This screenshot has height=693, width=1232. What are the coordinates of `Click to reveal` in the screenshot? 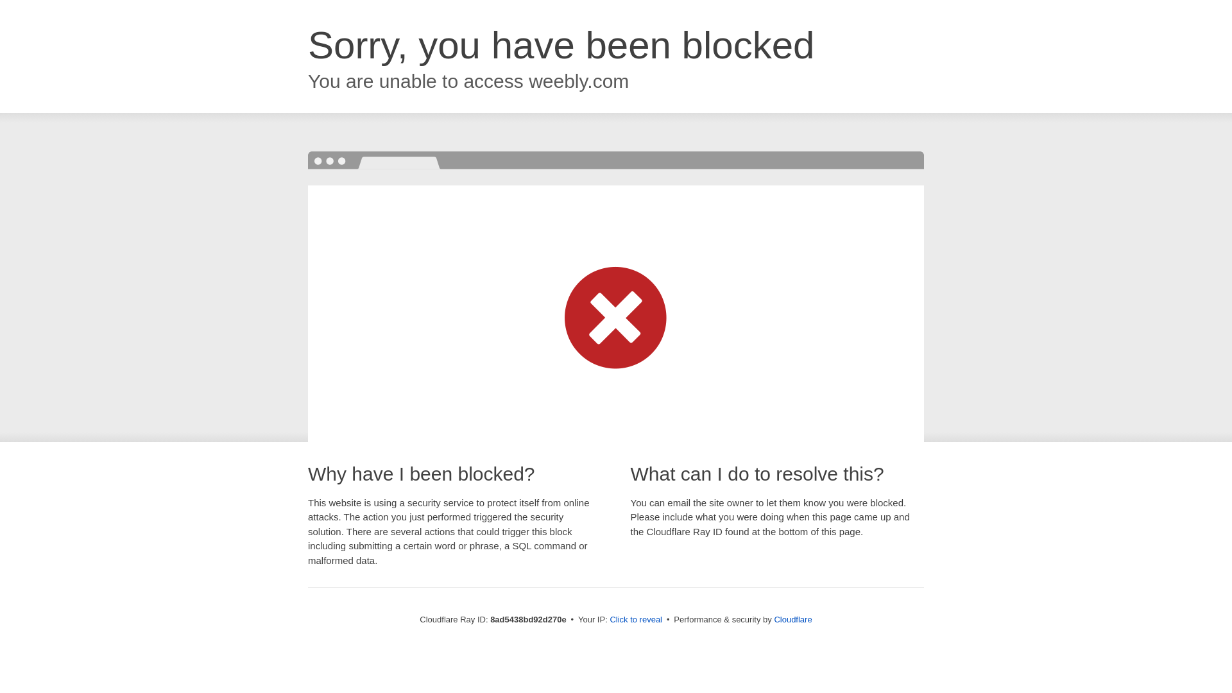 It's located at (636, 620).